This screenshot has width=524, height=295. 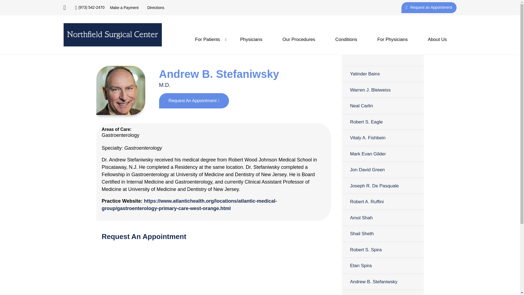 What do you see at coordinates (299, 39) in the screenshot?
I see `Our Procedures` at bounding box center [299, 39].